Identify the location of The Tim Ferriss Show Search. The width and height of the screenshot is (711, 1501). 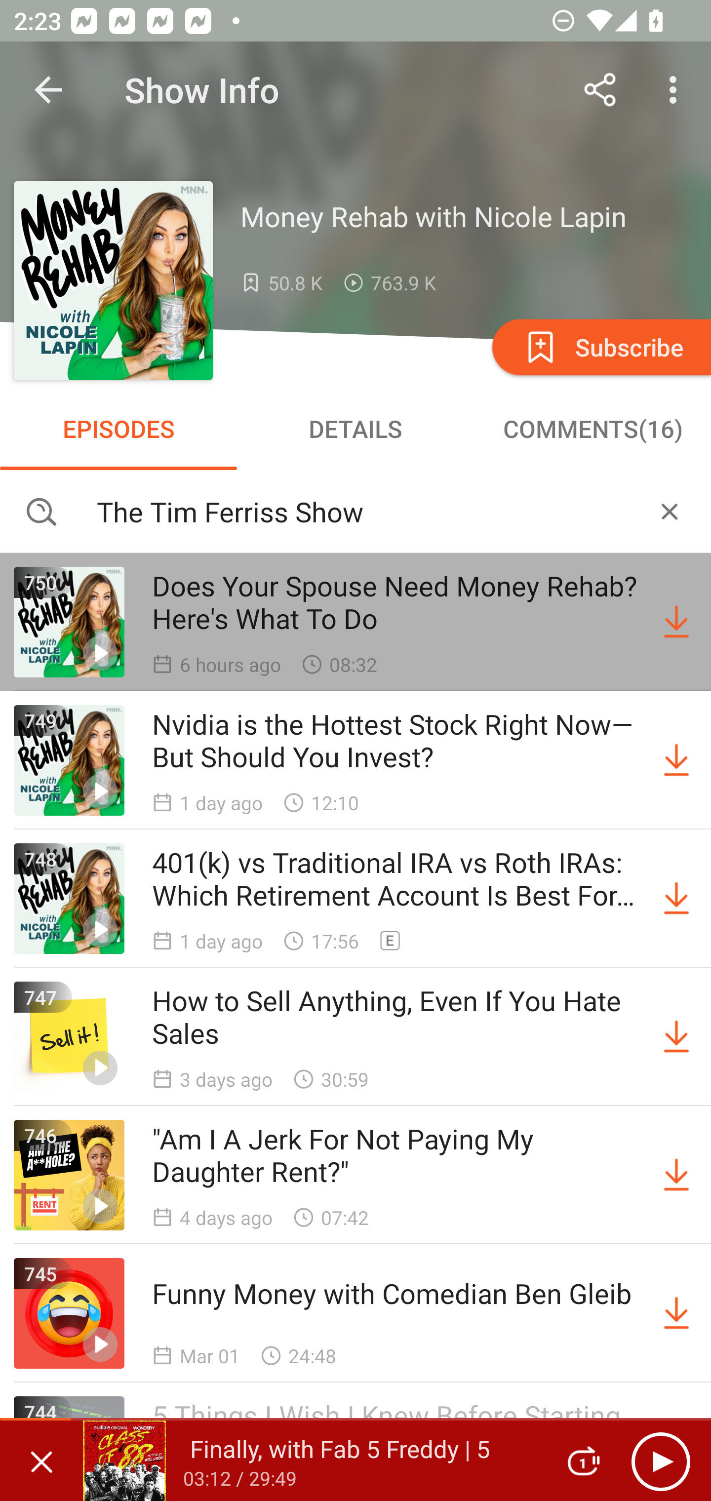
(355, 511).